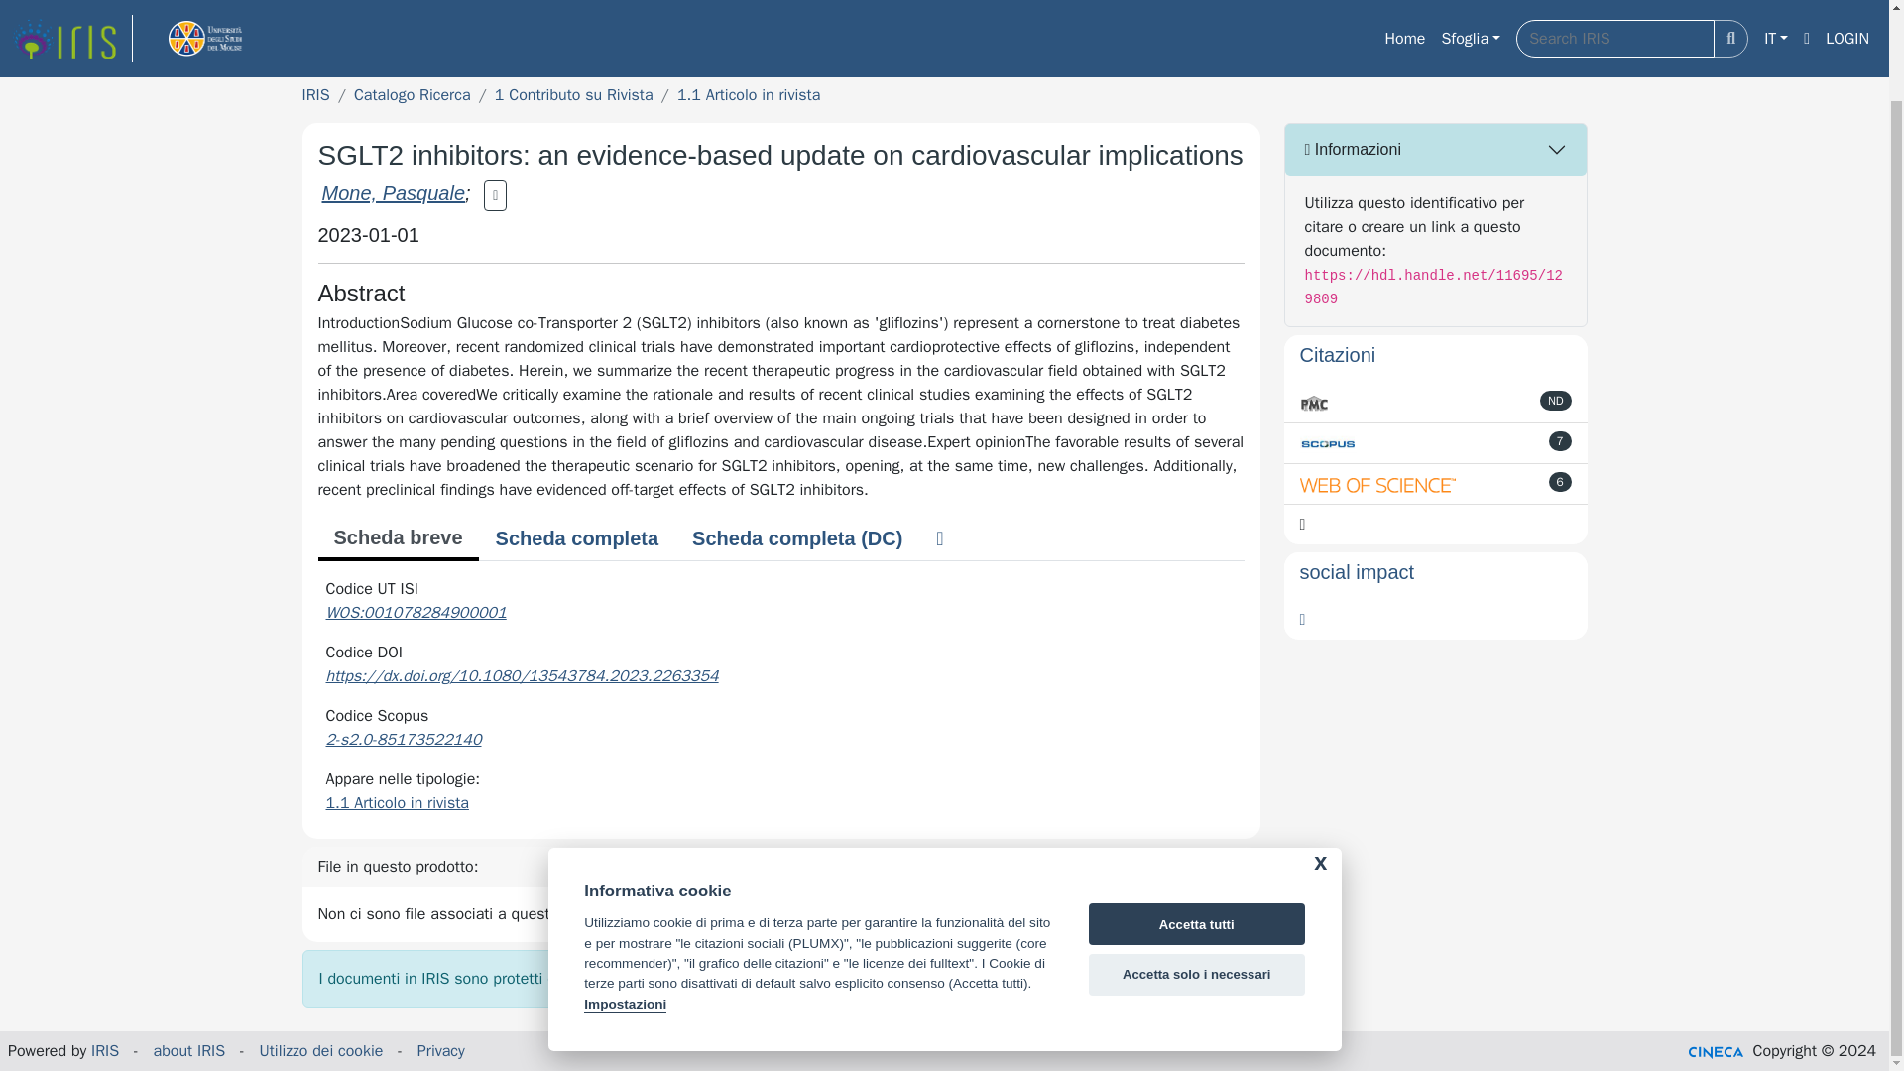  I want to click on aggiornato in data 10-07-2024 17:42, so click(1561, 440).